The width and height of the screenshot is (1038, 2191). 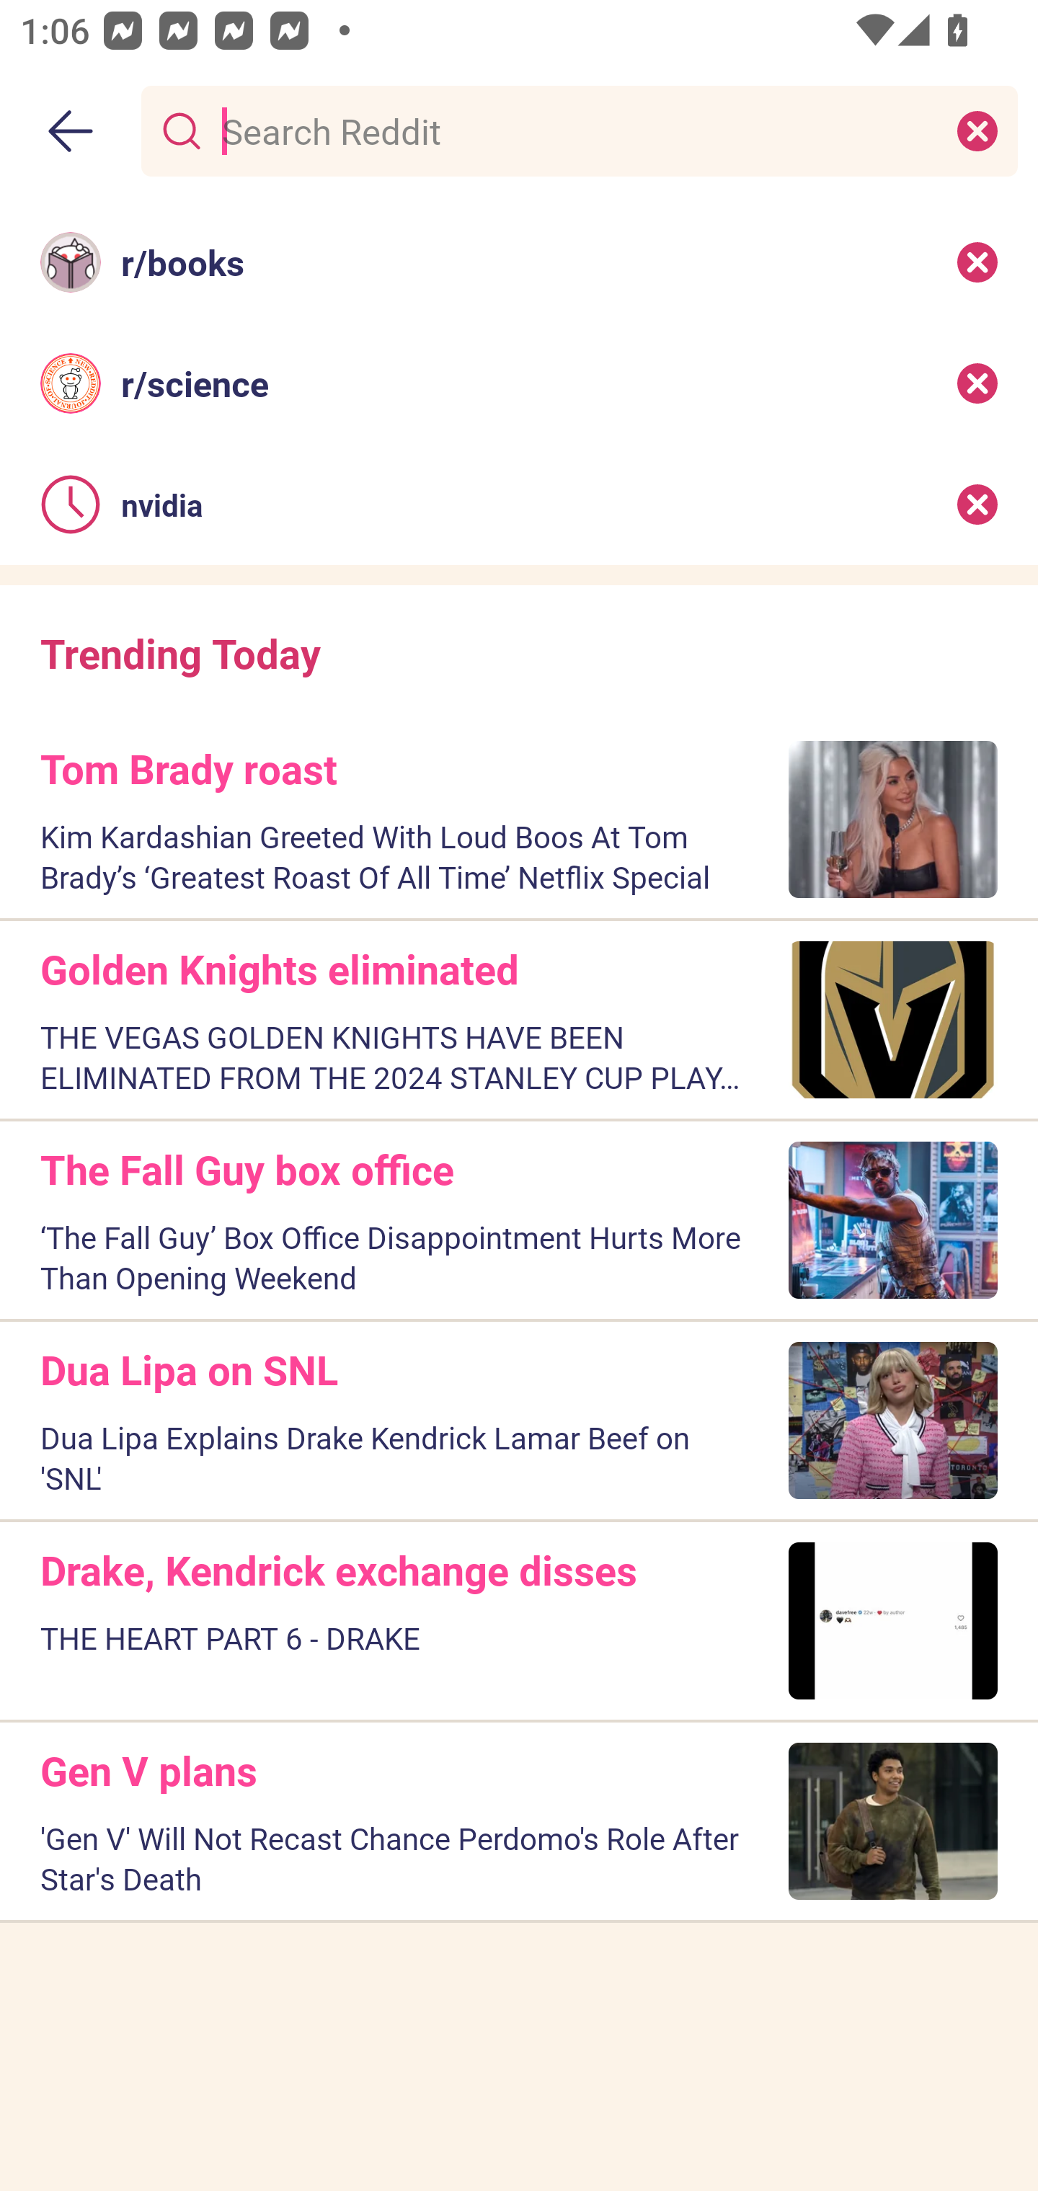 I want to click on Remove, so click(x=977, y=383).